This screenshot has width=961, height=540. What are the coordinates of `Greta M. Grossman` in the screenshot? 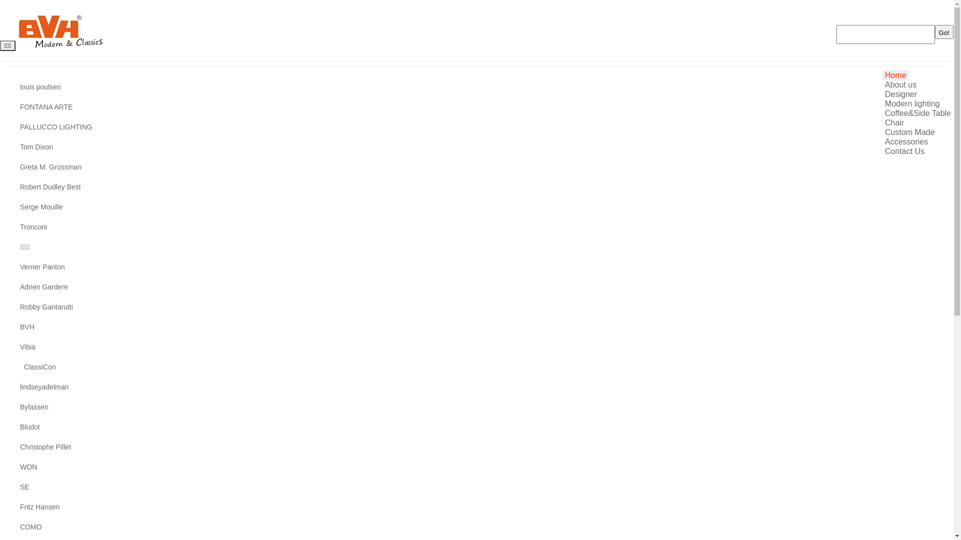 It's located at (51, 167).